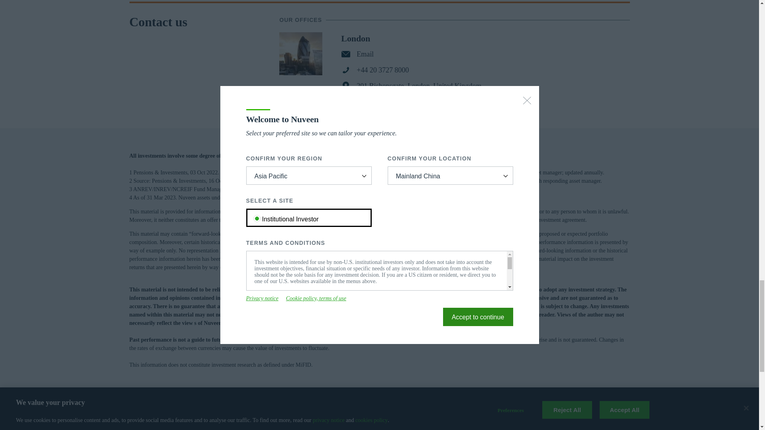 The width and height of the screenshot is (765, 430). What do you see at coordinates (577, 416) in the screenshot?
I see `opens in a new window` at bounding box center [577, 416].